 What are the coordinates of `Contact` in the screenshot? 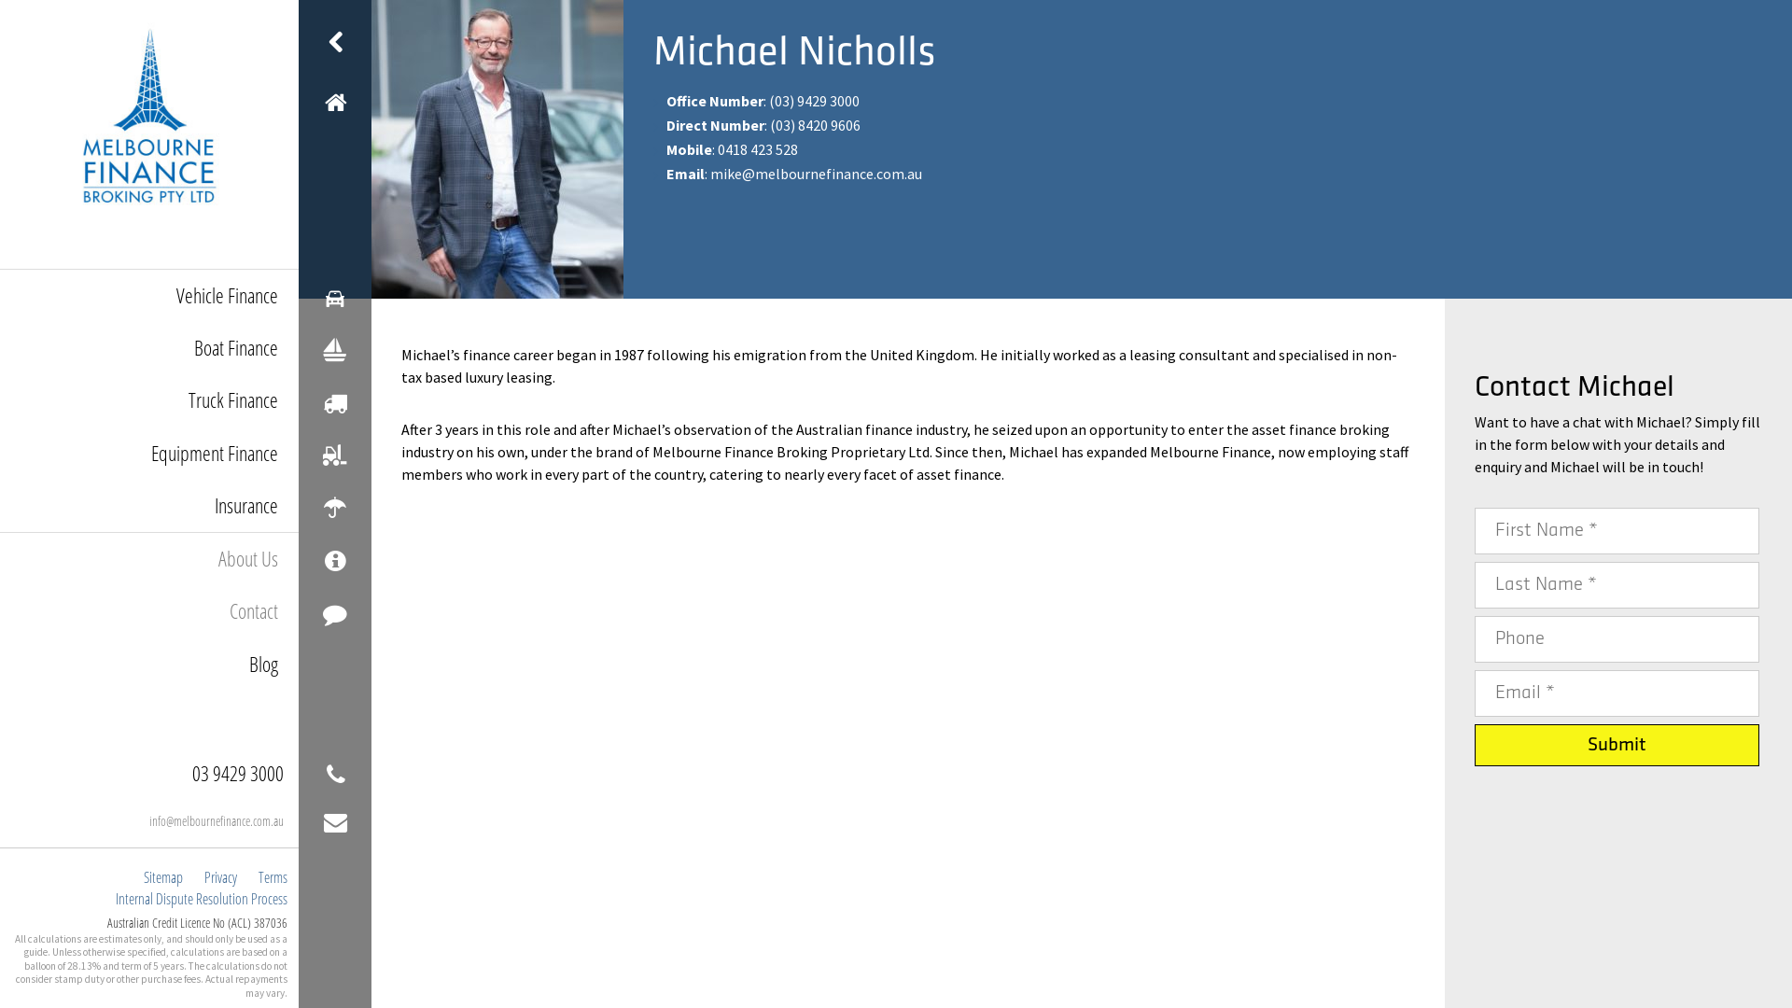 It's located at (149, 611).